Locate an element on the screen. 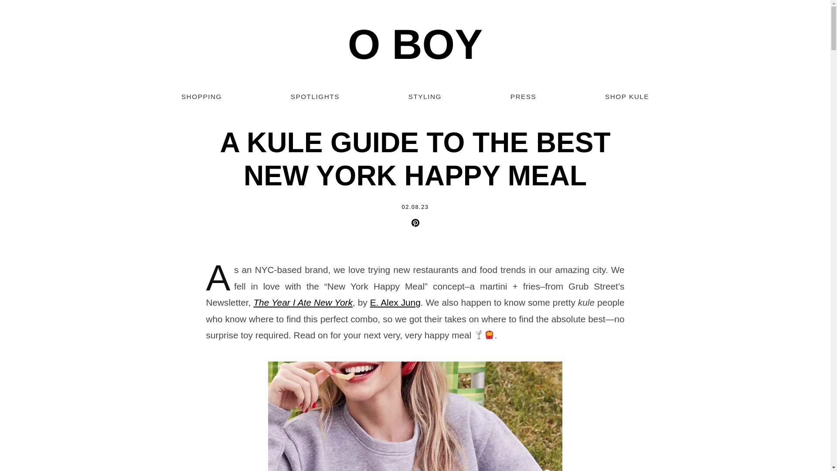 The height and width of the screenshot is (471, 837). The Year I Ate New York is located at coordinates (303, 302).